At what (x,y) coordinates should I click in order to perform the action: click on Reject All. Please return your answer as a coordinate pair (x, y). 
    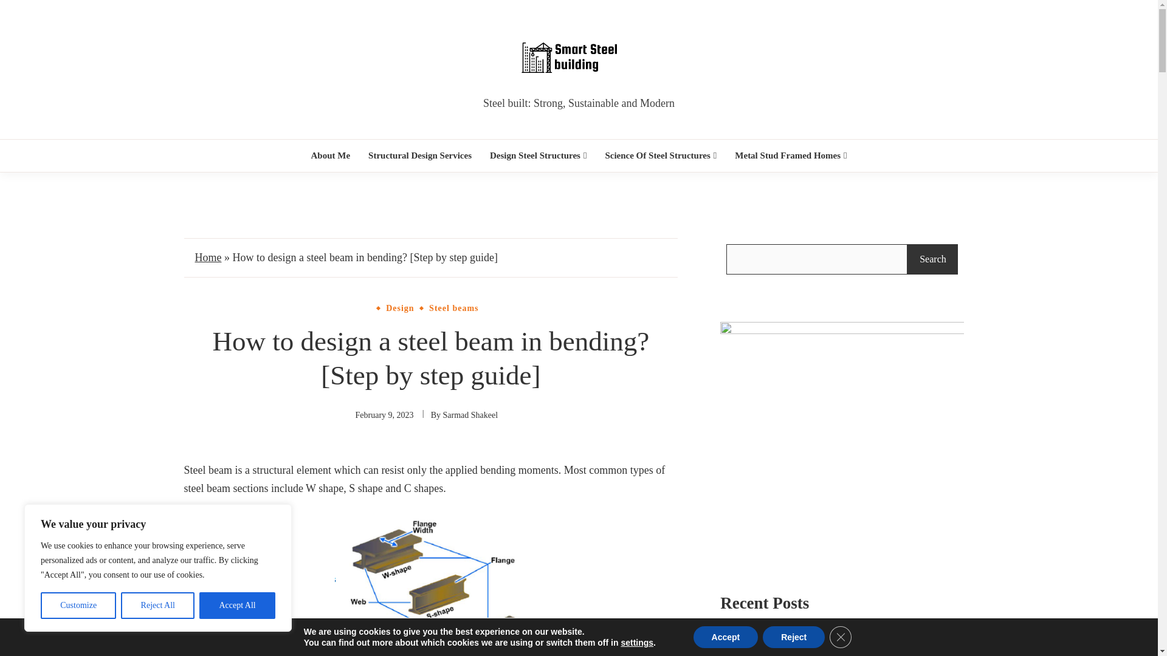
    Looking at the image, I should click on (158, 606).